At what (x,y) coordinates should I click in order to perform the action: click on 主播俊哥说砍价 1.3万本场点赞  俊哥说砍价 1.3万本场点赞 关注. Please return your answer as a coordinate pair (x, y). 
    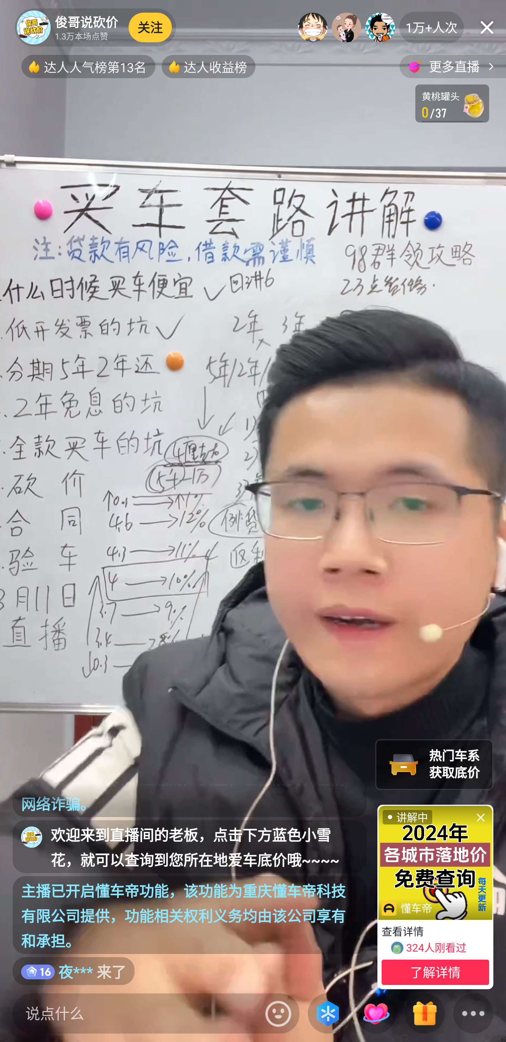
    Looking at the image, I should click on (95, 27).